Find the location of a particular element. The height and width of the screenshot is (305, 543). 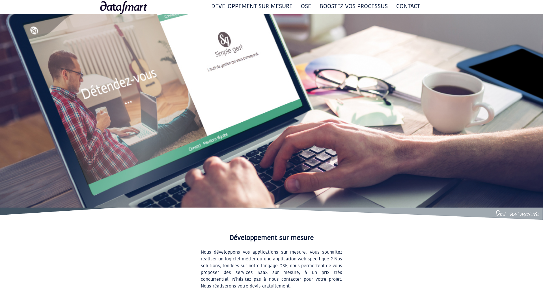

OSE is located at coordinates (306, 6).